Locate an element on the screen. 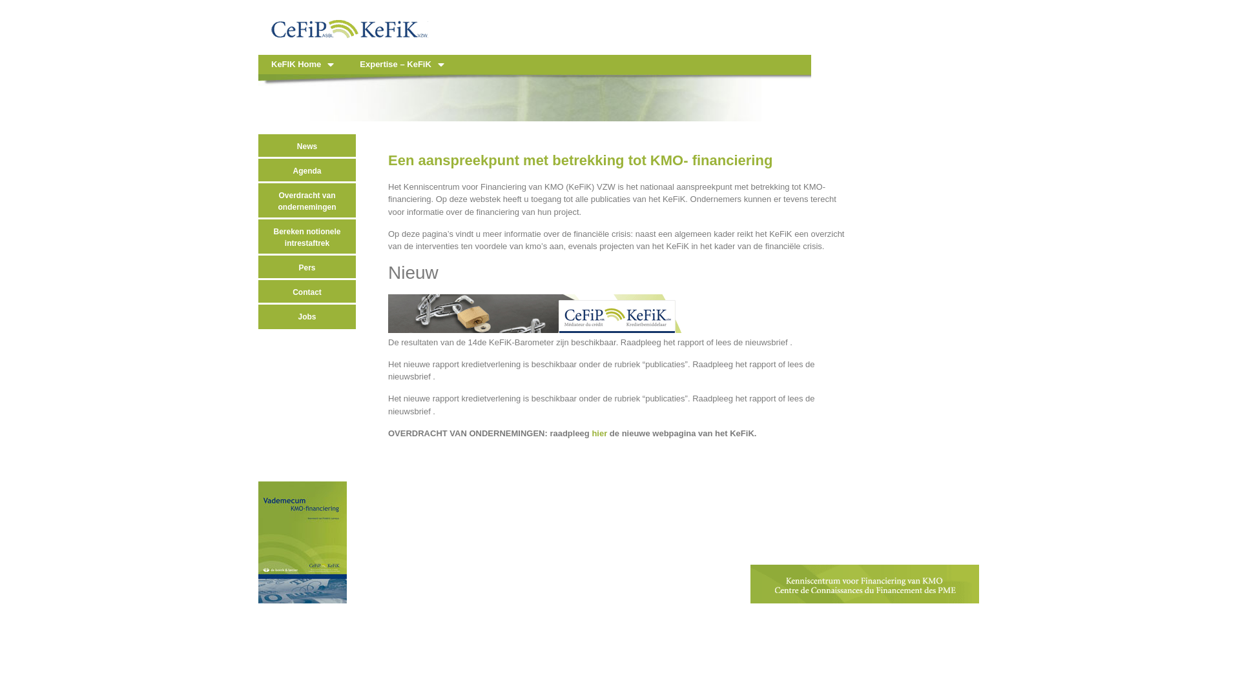 The image size is (1240, 697). Overdracht van ondernemingen is located at coordinates (307, 201).